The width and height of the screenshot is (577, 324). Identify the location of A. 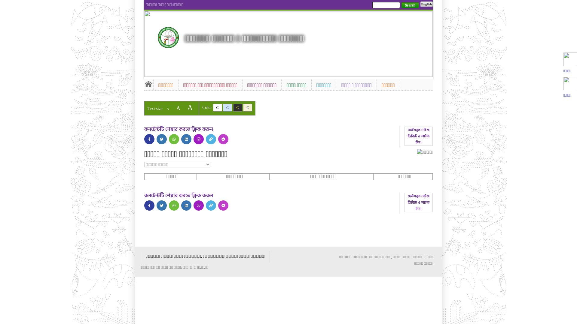
(168, 109).